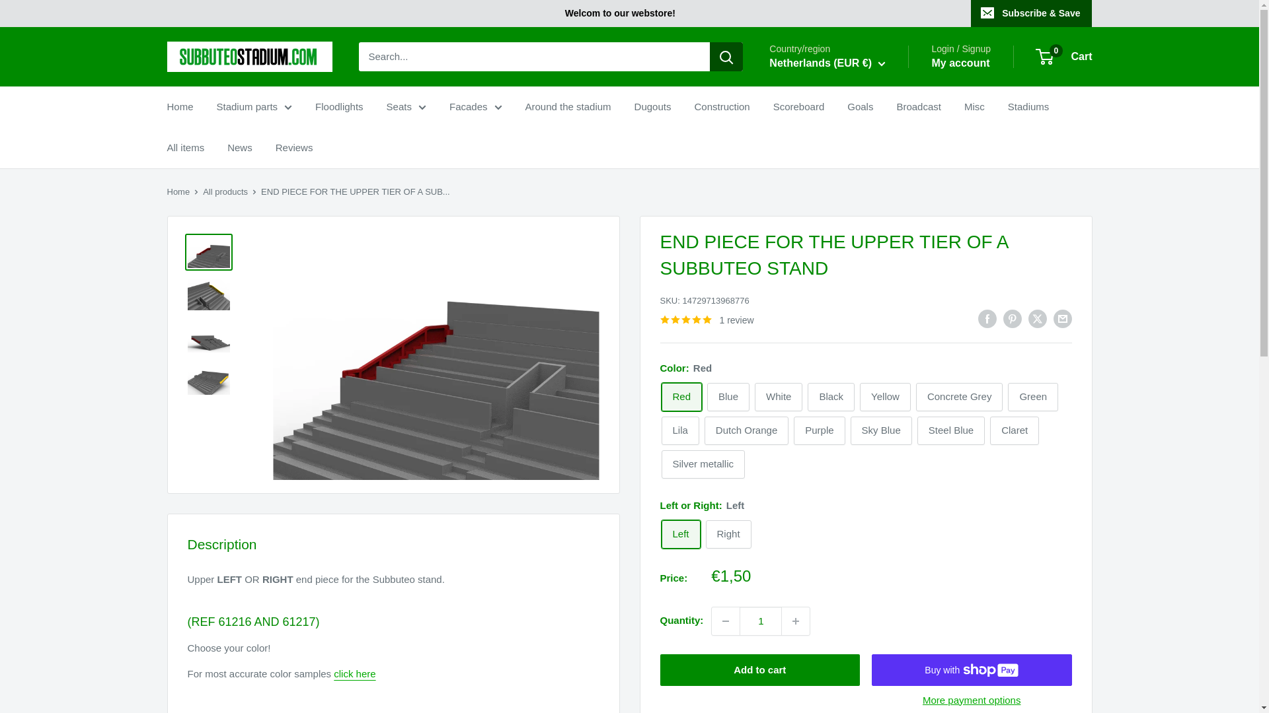 This screenshot has height=713, width=1269. Describe the element at coordinates (881, 430) in the screenshot. I see `Sky Blue` at that location.